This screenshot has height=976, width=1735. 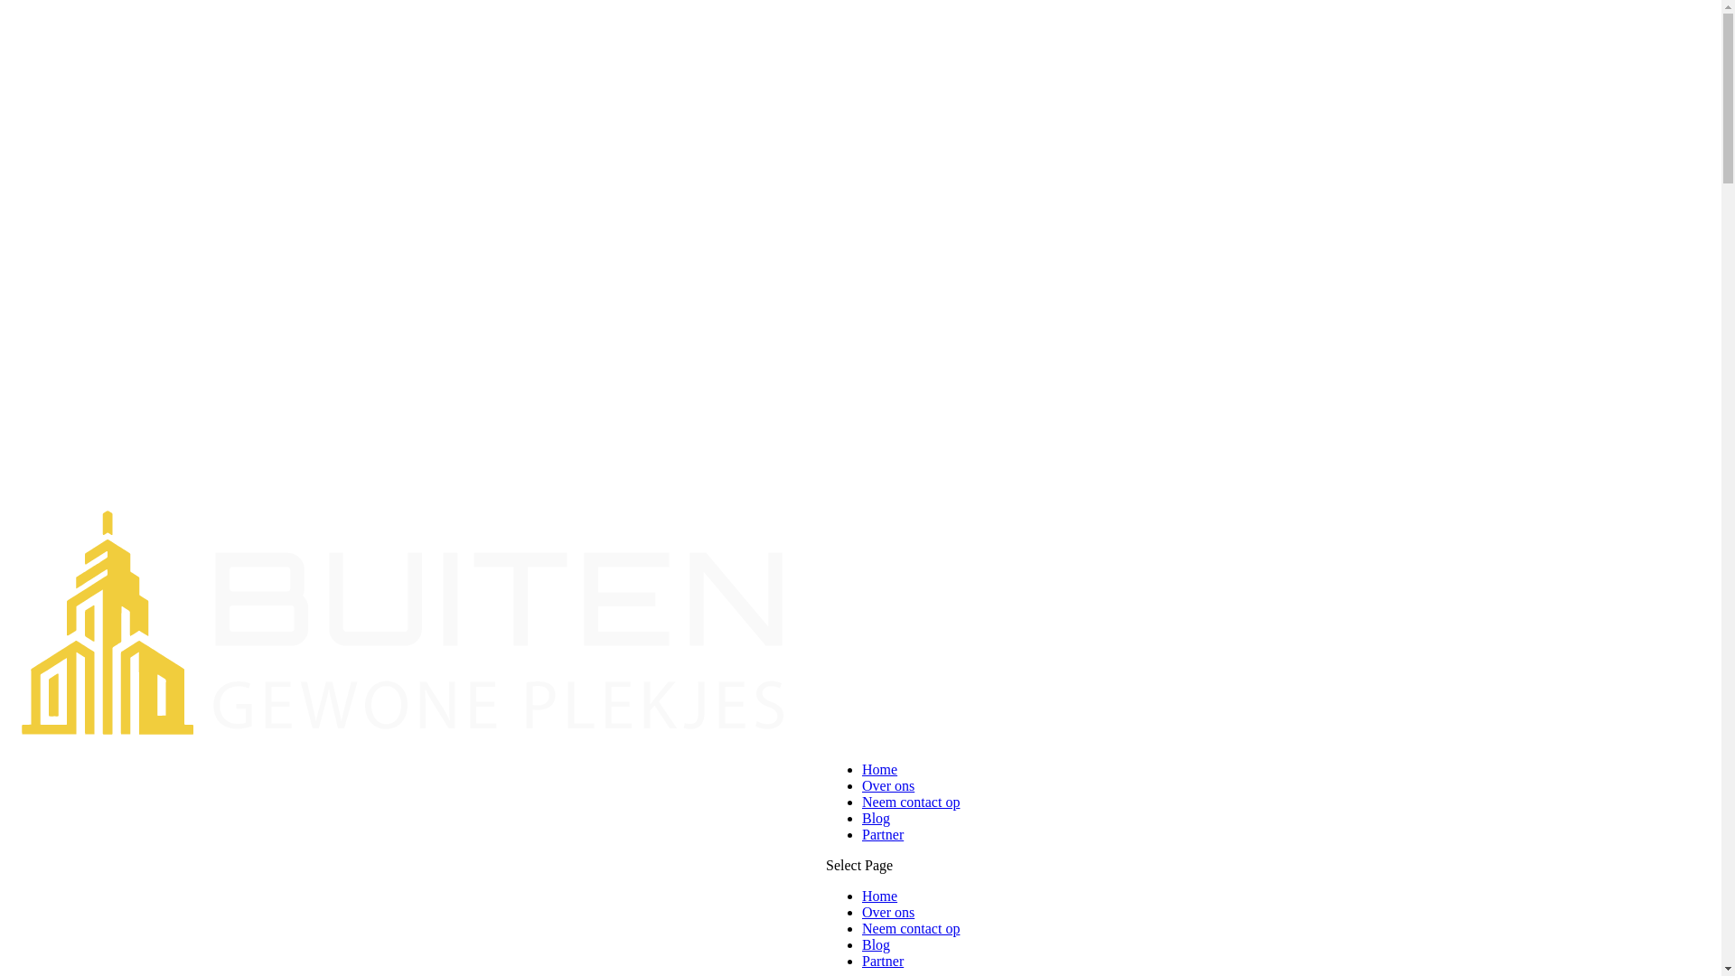 I want to click on Blog, so click(x=877, y=945).